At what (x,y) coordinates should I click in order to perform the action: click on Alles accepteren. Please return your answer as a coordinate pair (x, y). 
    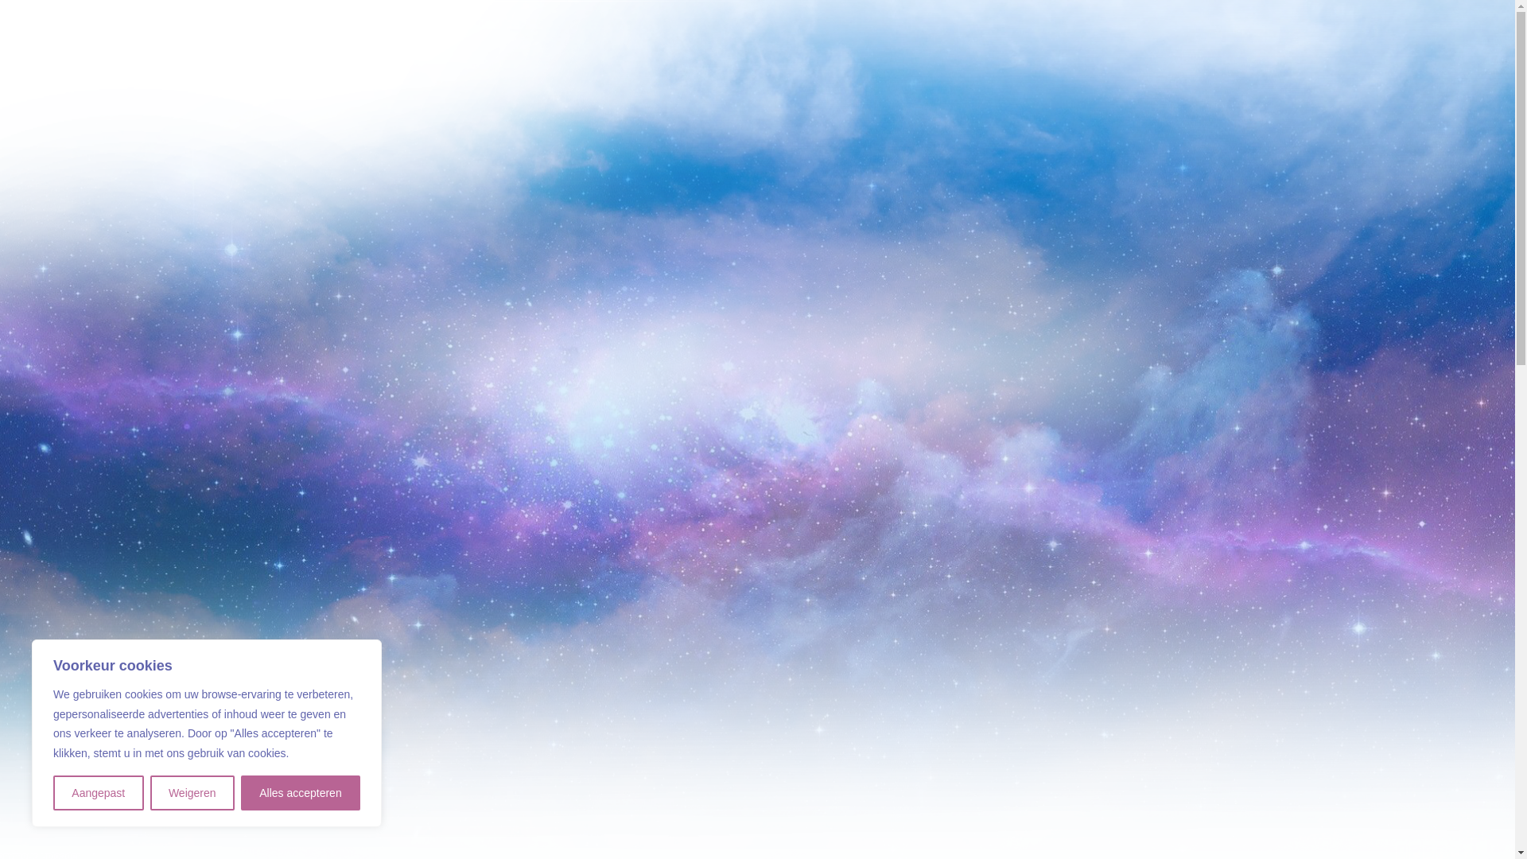
    Looking at the image, I should click on (301, 793).